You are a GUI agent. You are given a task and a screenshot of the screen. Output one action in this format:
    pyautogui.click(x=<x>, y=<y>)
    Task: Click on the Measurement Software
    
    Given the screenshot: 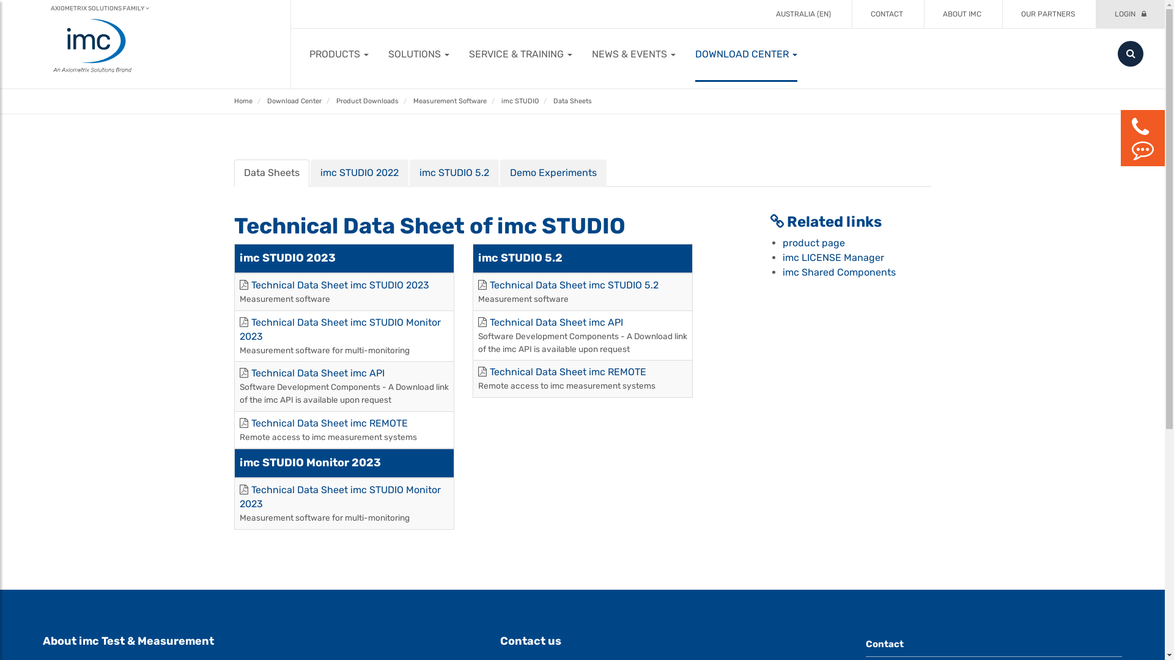 What is the action you would take?
    pyautogui.click(x=450, y=101)
    